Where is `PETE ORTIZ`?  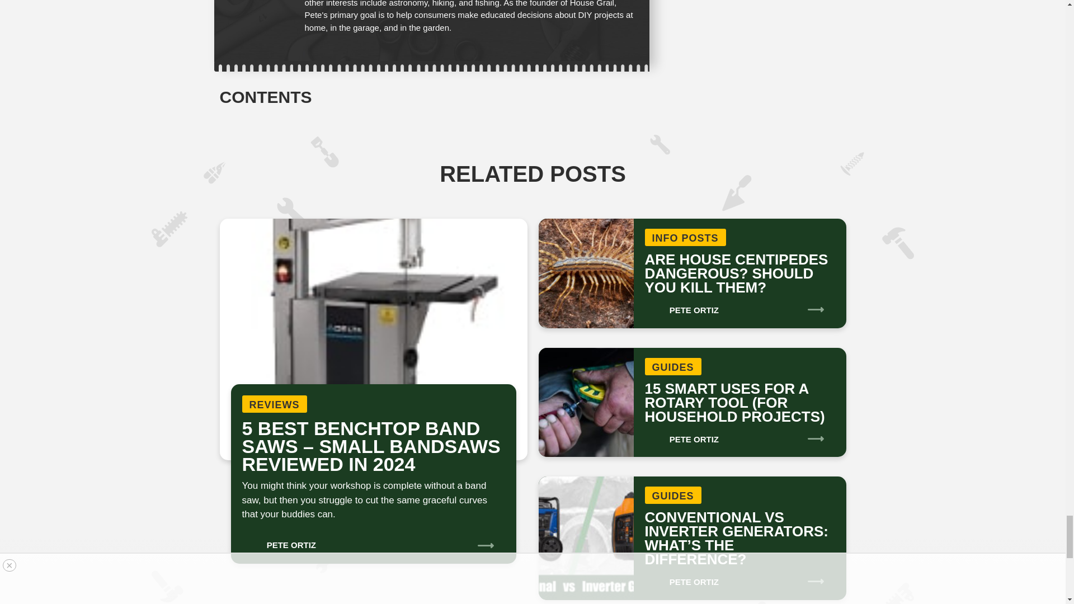 PETE ORTIZ is located at coordinates (279, 541).